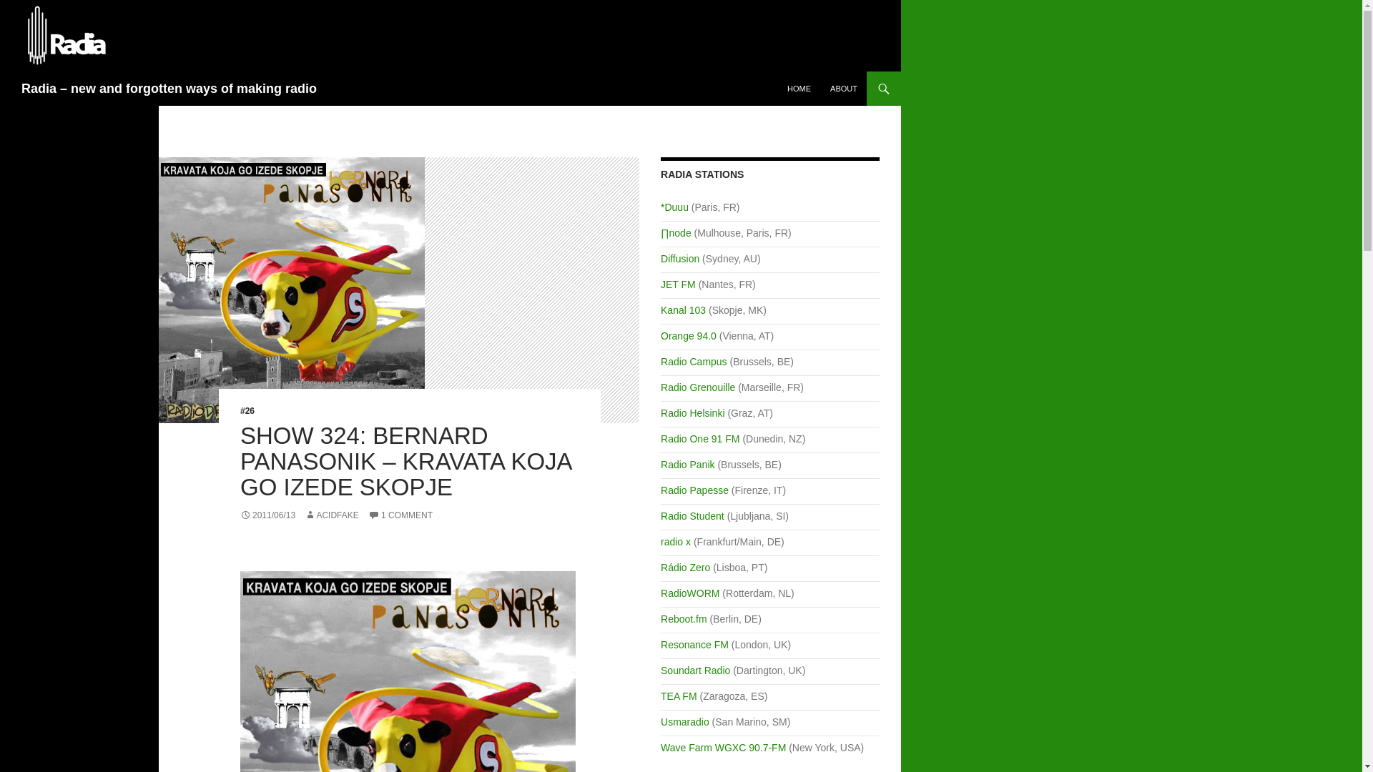 This screenshot has height=772, width=1373. I want to click on 1 COMMENT, so click(400, 515).